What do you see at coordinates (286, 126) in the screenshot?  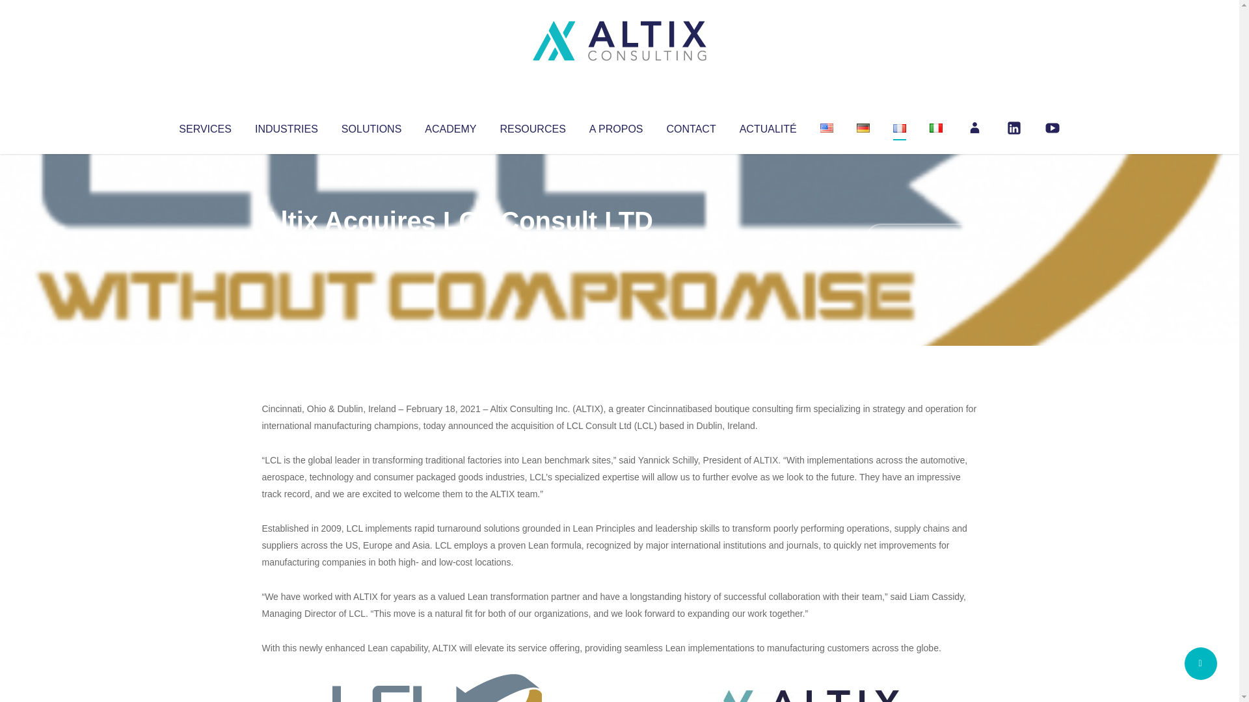 I see `INDUSTRIES` at bounding box center [286, 126].